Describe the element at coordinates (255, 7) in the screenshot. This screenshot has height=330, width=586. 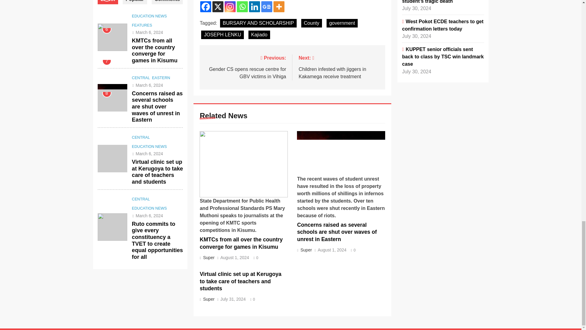
I see `Linkedin` at that location.